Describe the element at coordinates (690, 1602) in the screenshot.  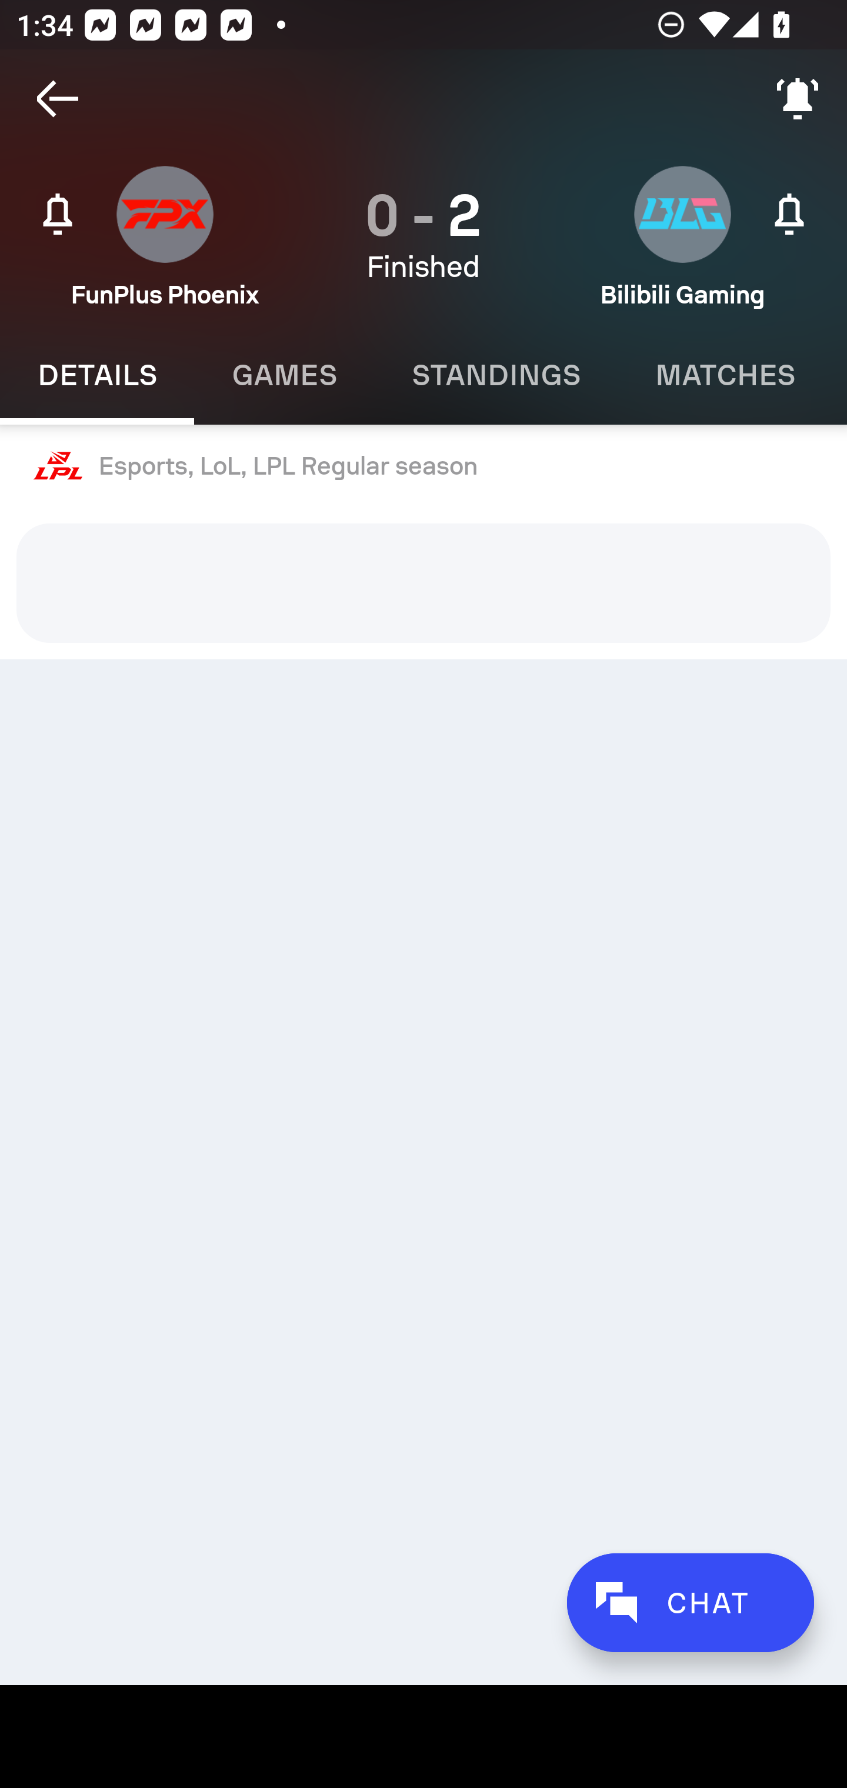
I see `CHAT` at that location.